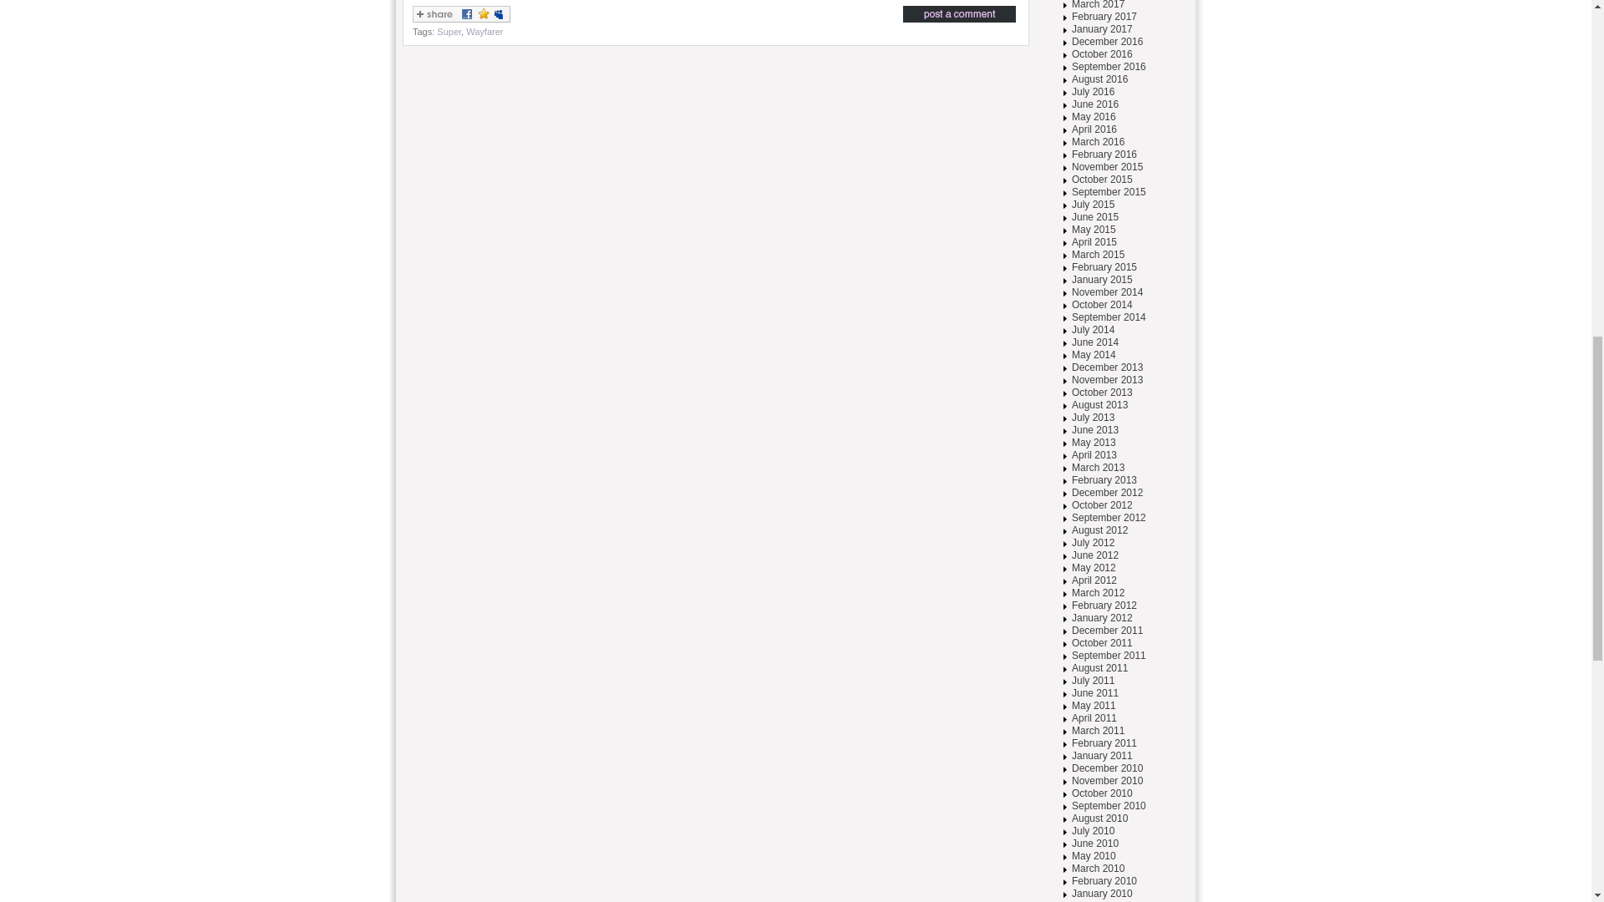 This screenshot has height=902, width=1604. I want to click on Super, so click(449, 32).